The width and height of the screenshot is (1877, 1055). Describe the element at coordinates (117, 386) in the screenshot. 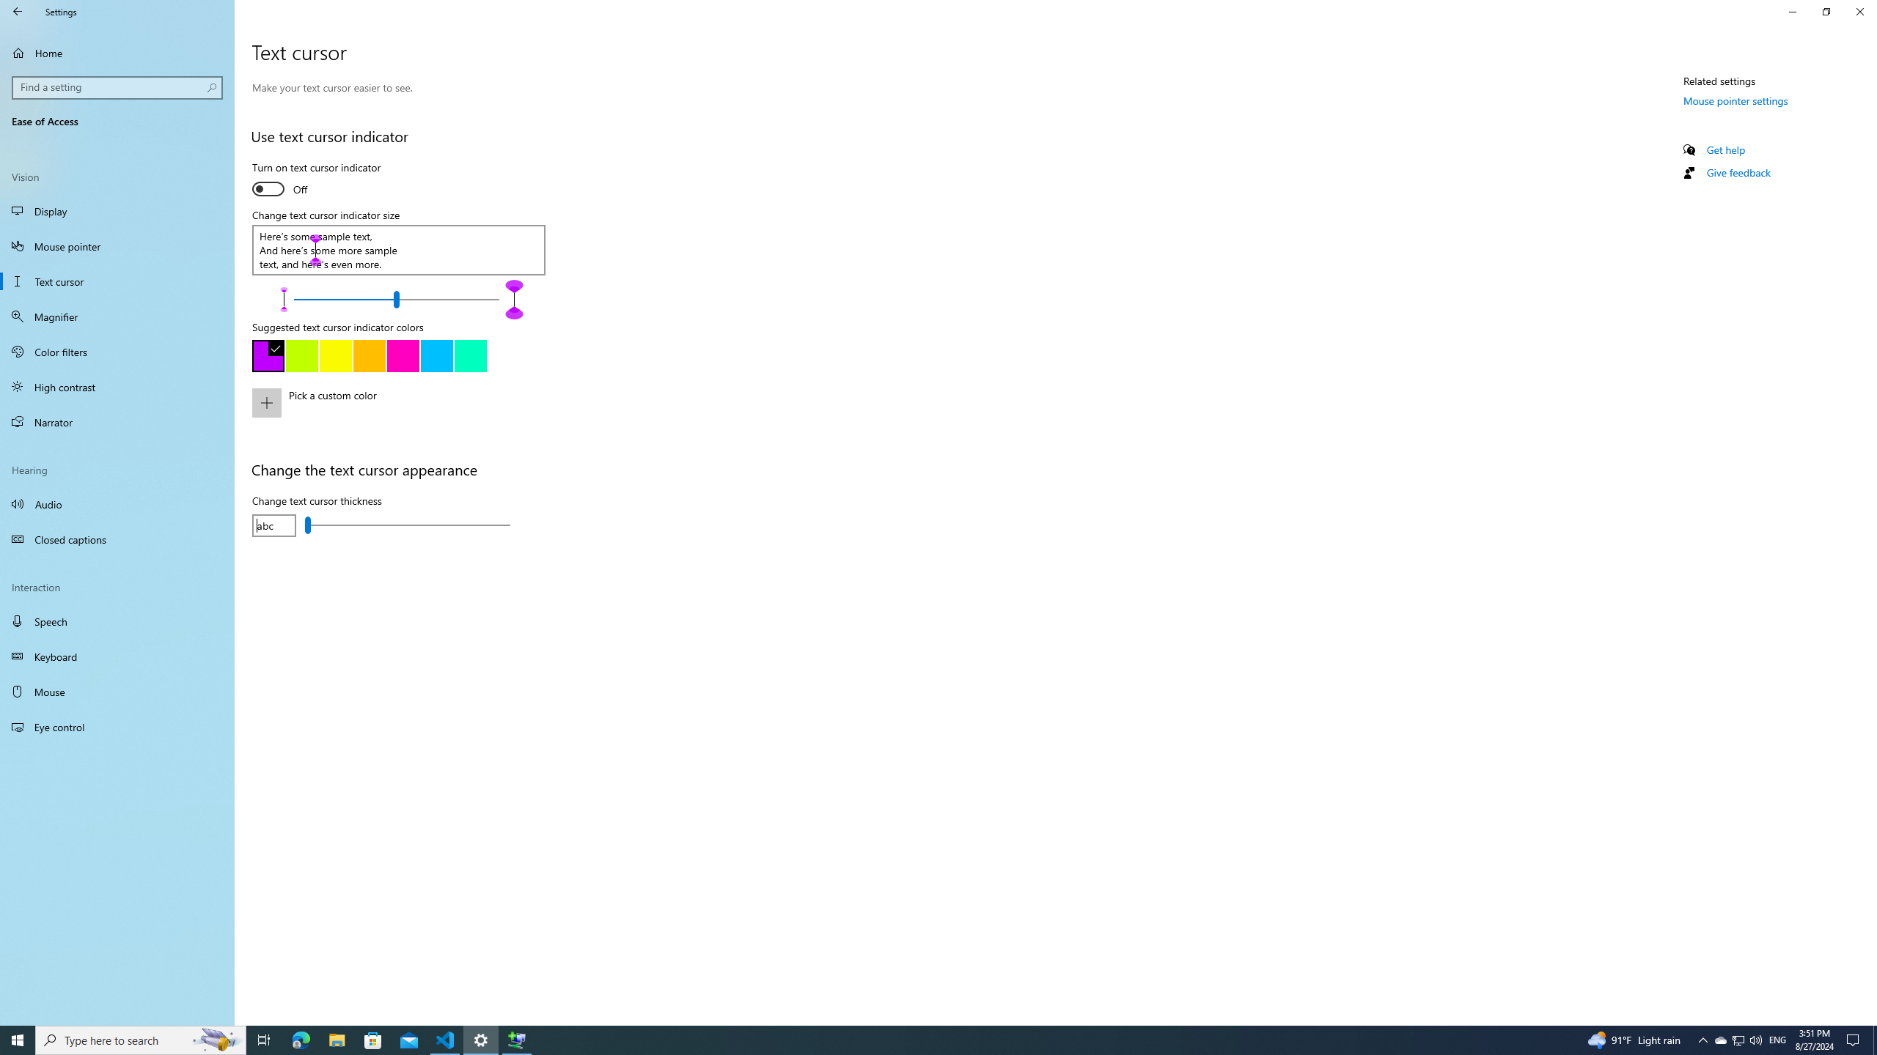

I see `High contrast` at that location.